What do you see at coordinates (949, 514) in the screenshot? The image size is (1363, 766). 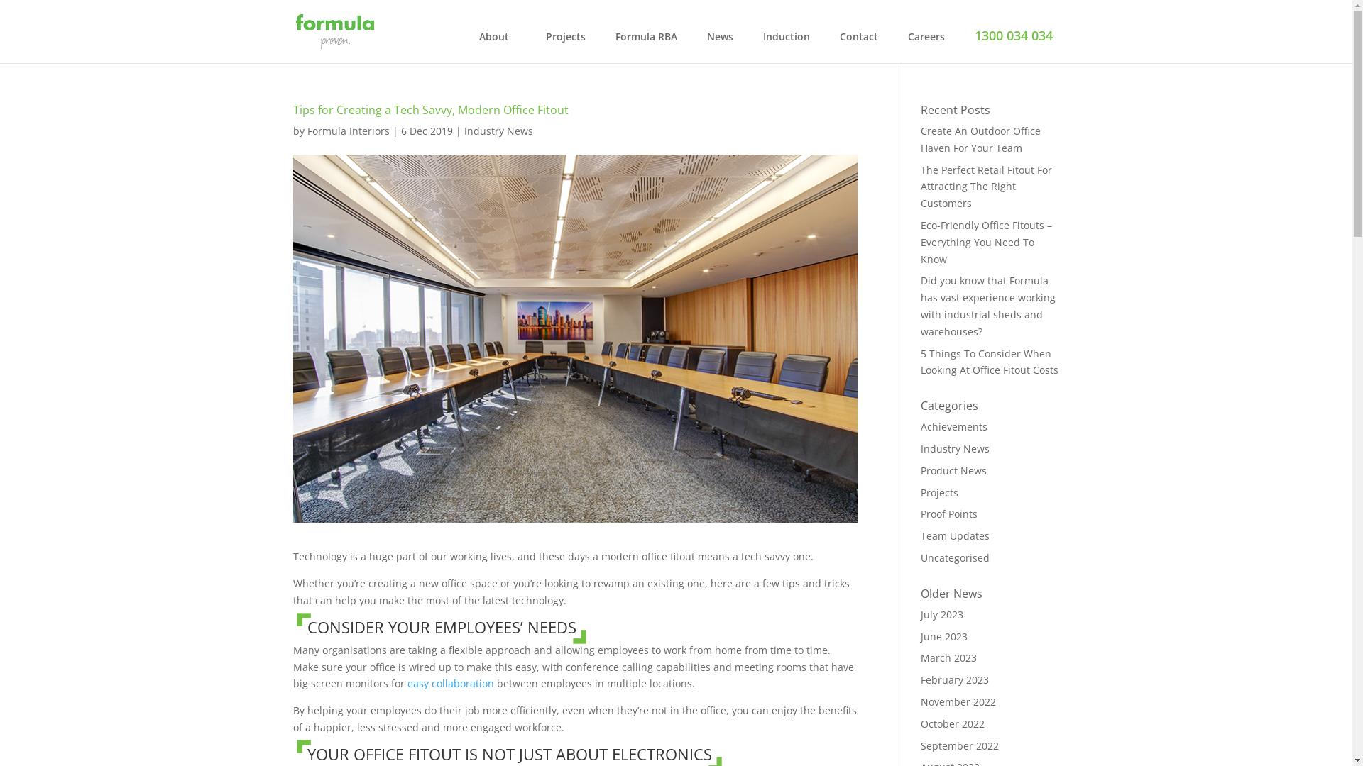 I see `Proof Points` at bounding box center [949, 514].